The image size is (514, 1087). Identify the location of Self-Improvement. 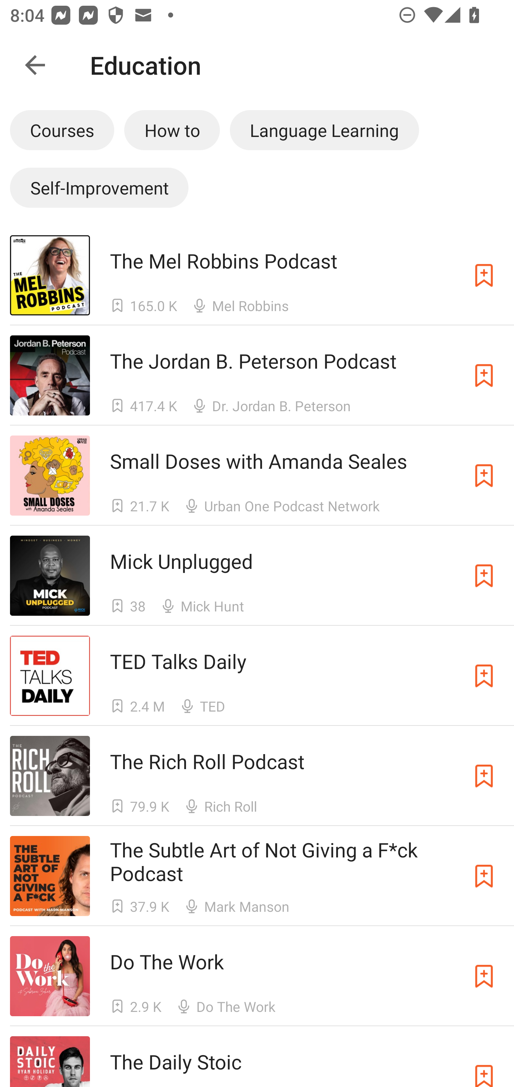
(99, 187).